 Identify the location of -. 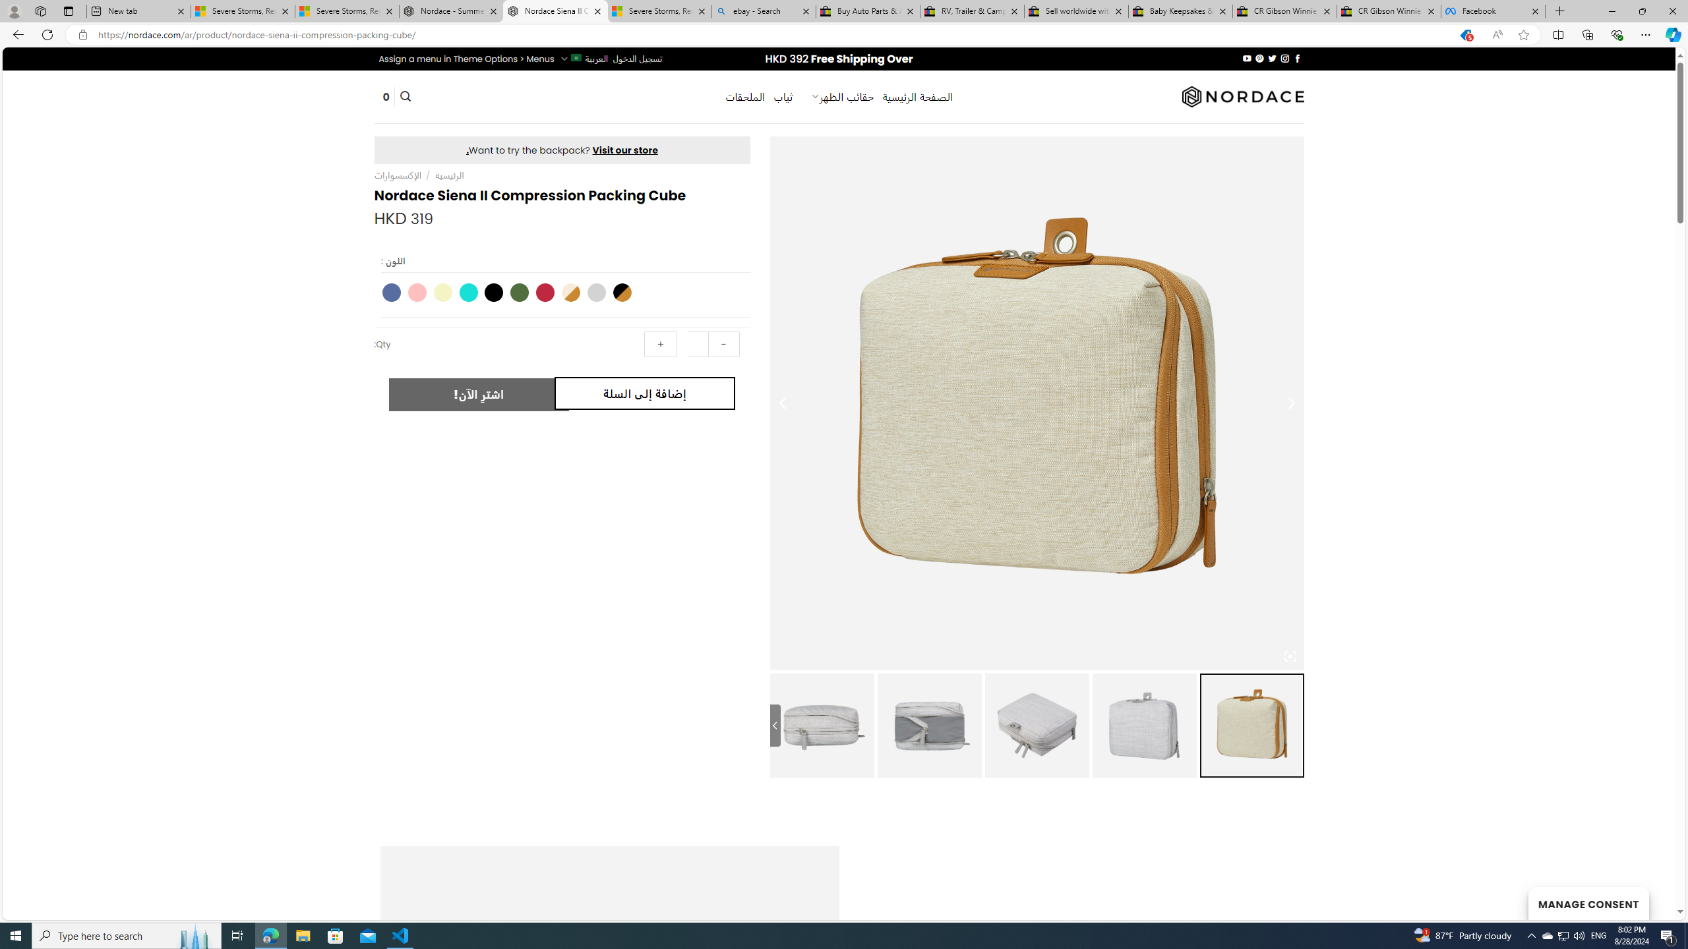
(723, 344).